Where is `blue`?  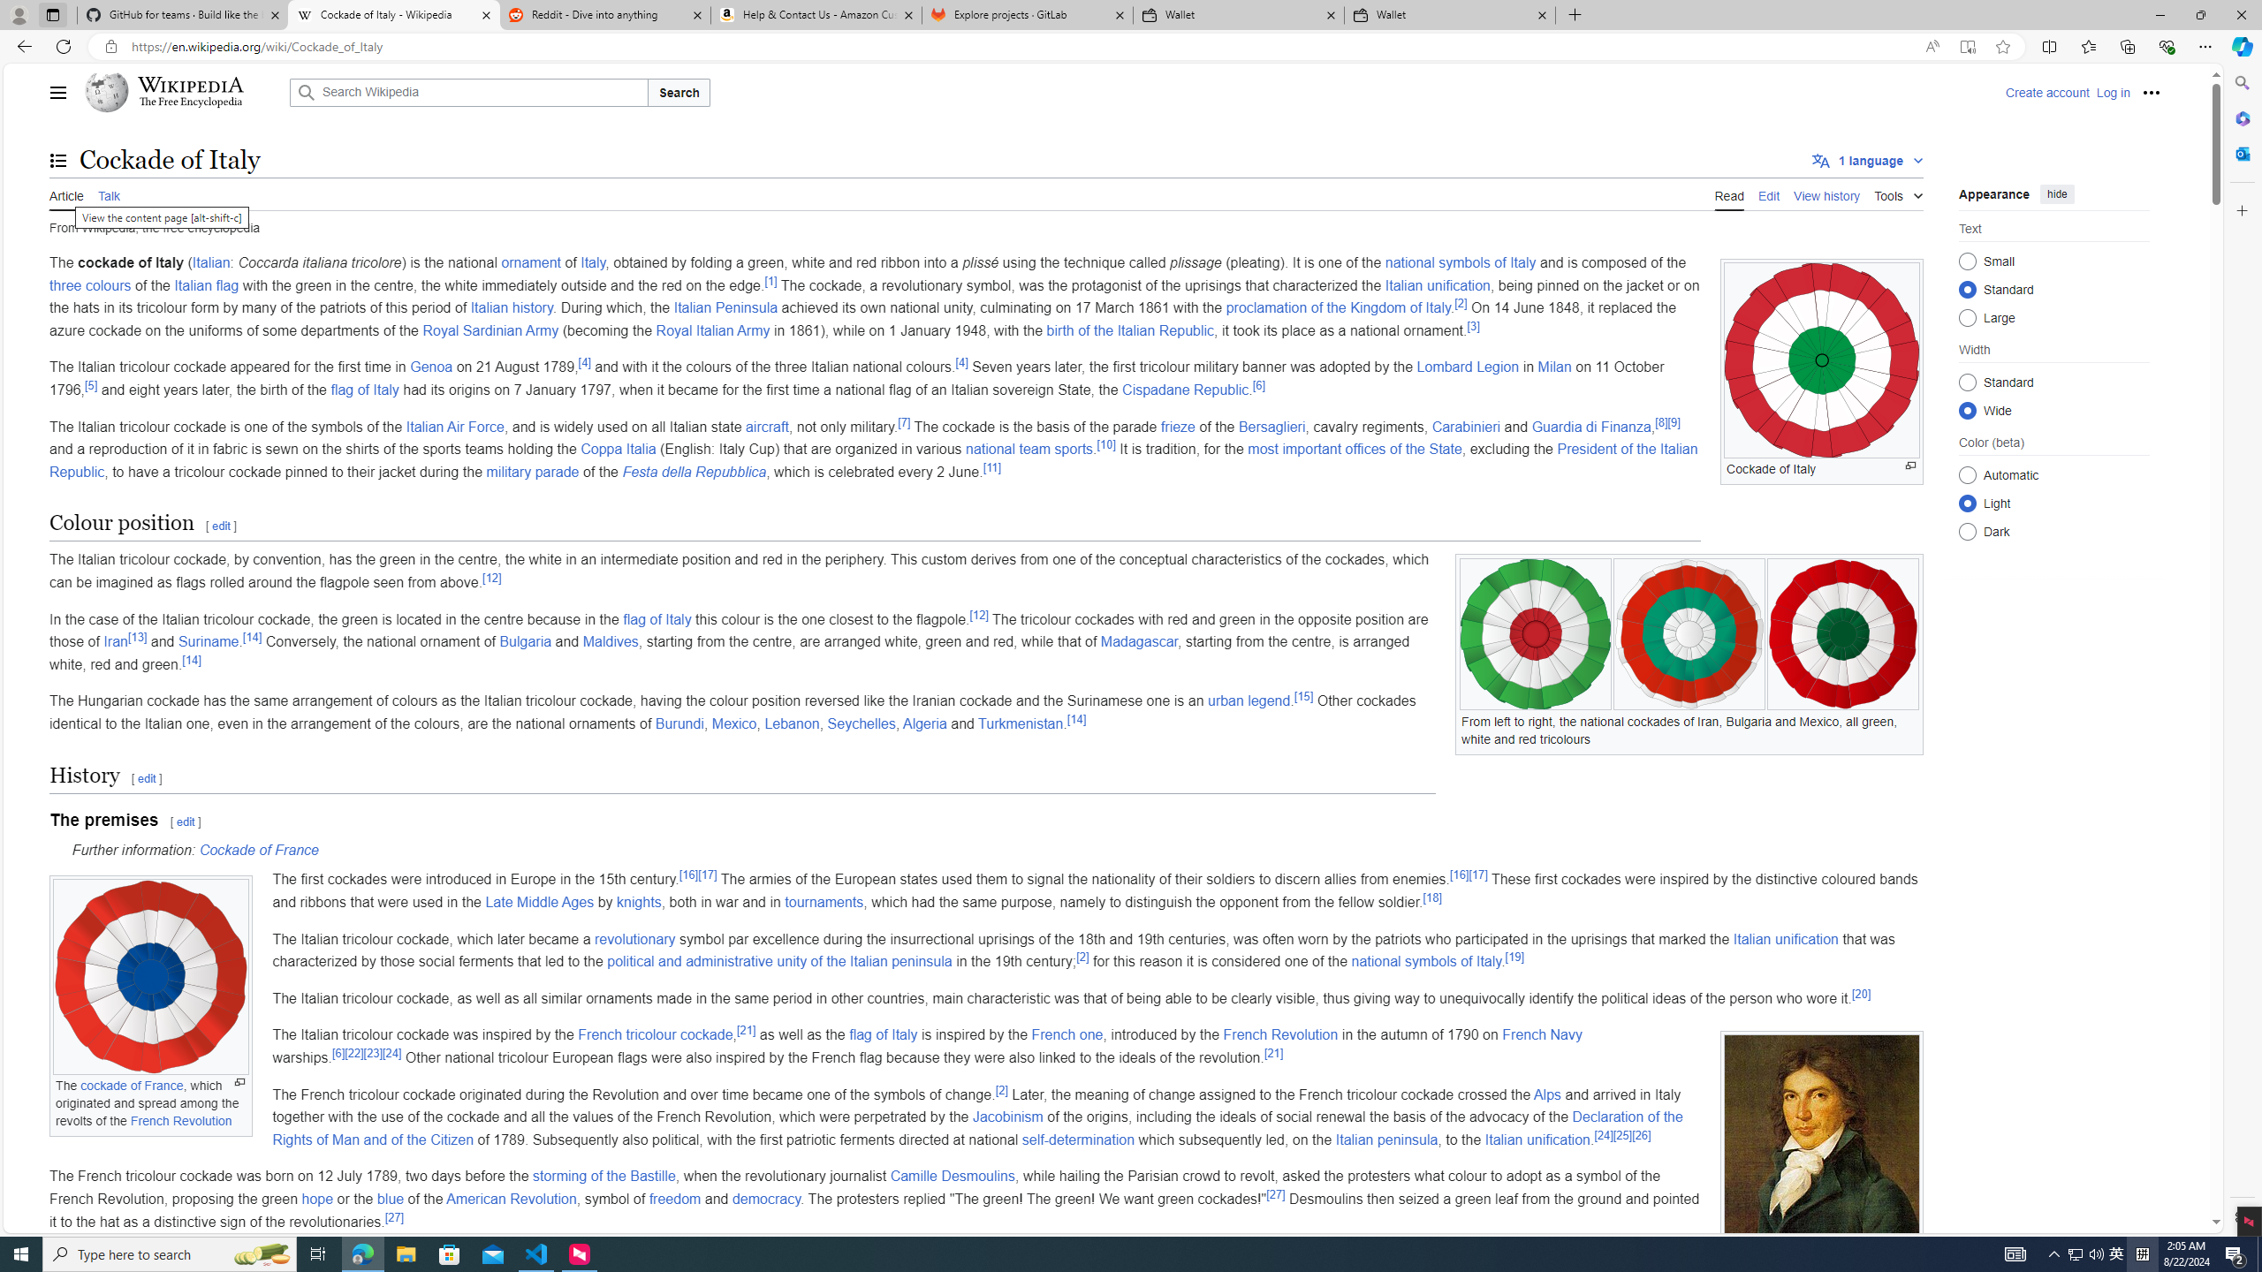
blue is located at coordinates (390, 1198).